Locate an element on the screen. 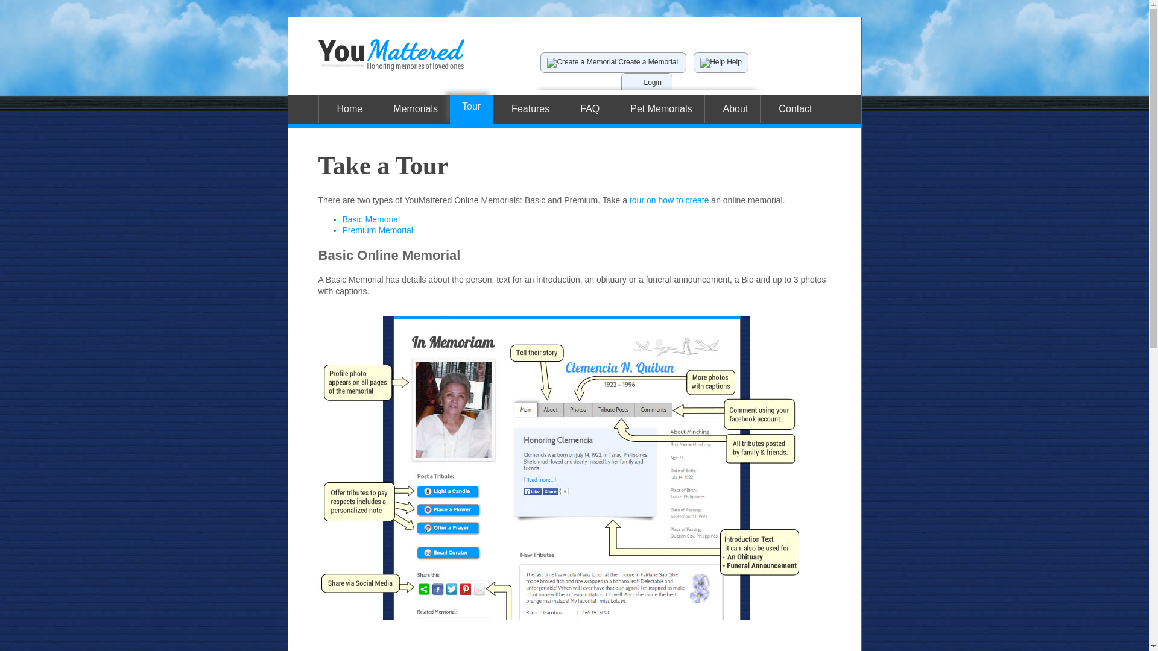 Image resolution: width=1158 pixels, height=651 pixels.  Create a Memorial  is located at coordinates (613, 62).